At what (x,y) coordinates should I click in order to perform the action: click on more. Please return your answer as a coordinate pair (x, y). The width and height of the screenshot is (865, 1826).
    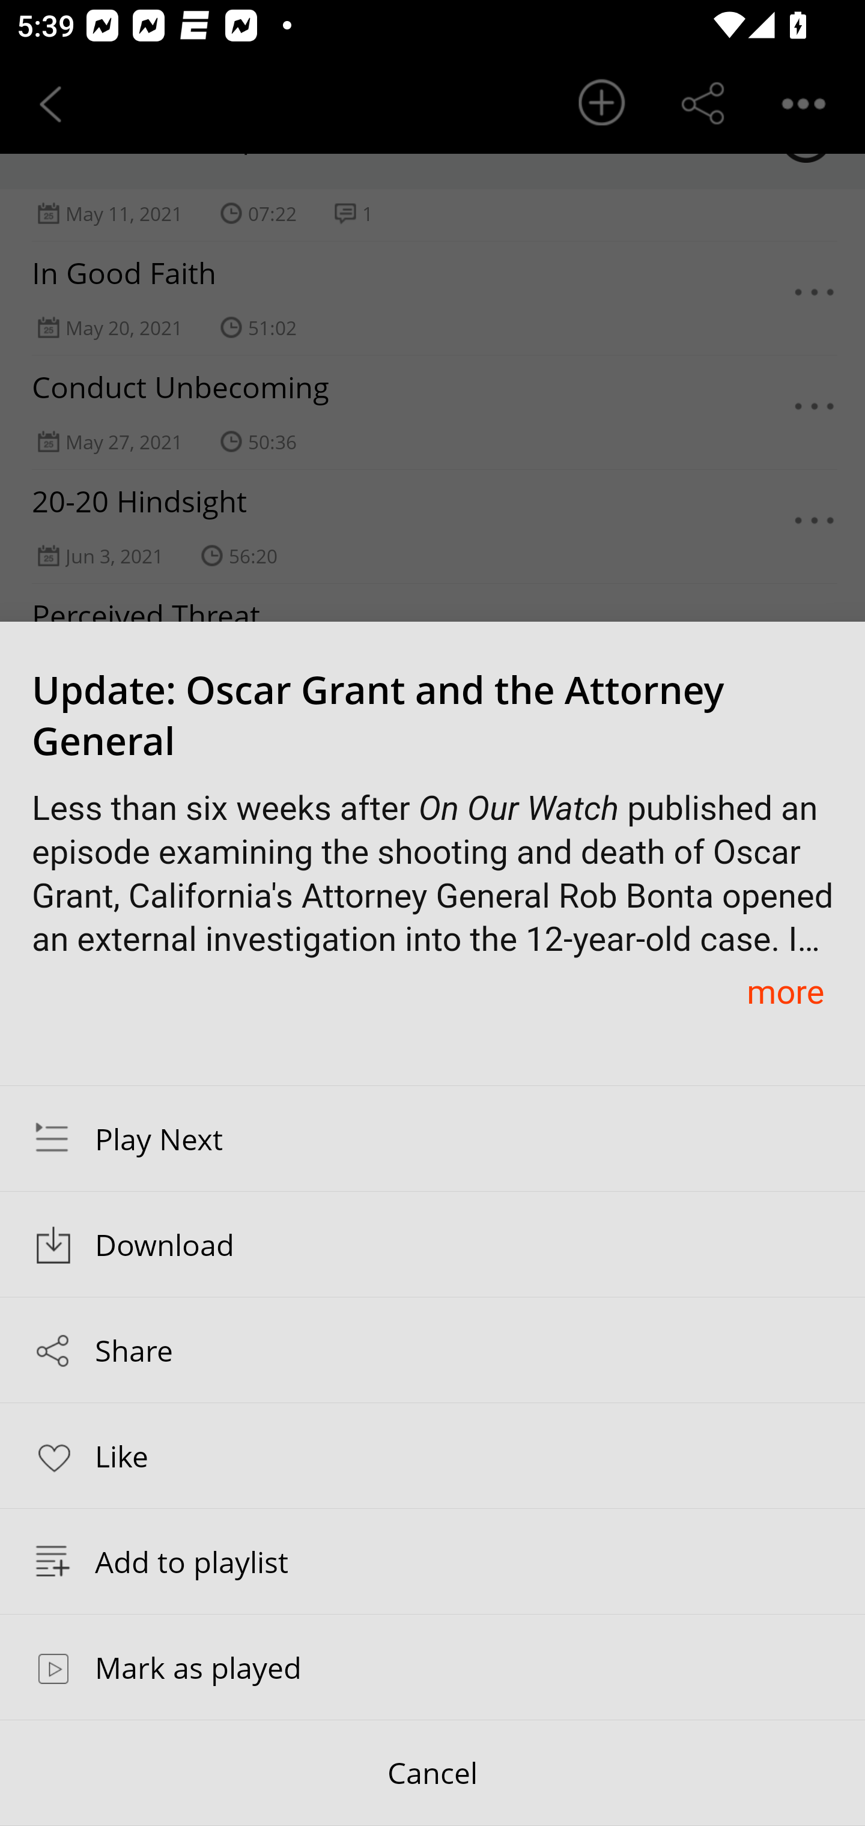
    Looking at the image, I should click on (785, 991).